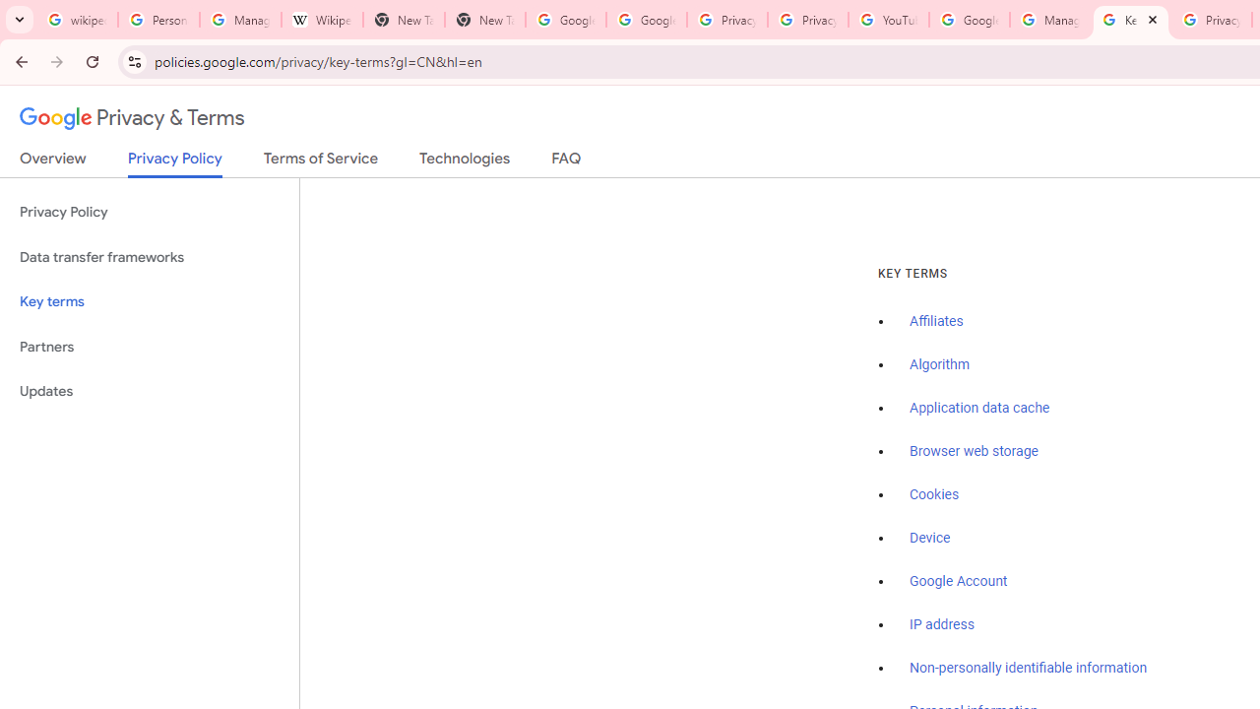  I want to click on Google Account Help, so click(969, 20).